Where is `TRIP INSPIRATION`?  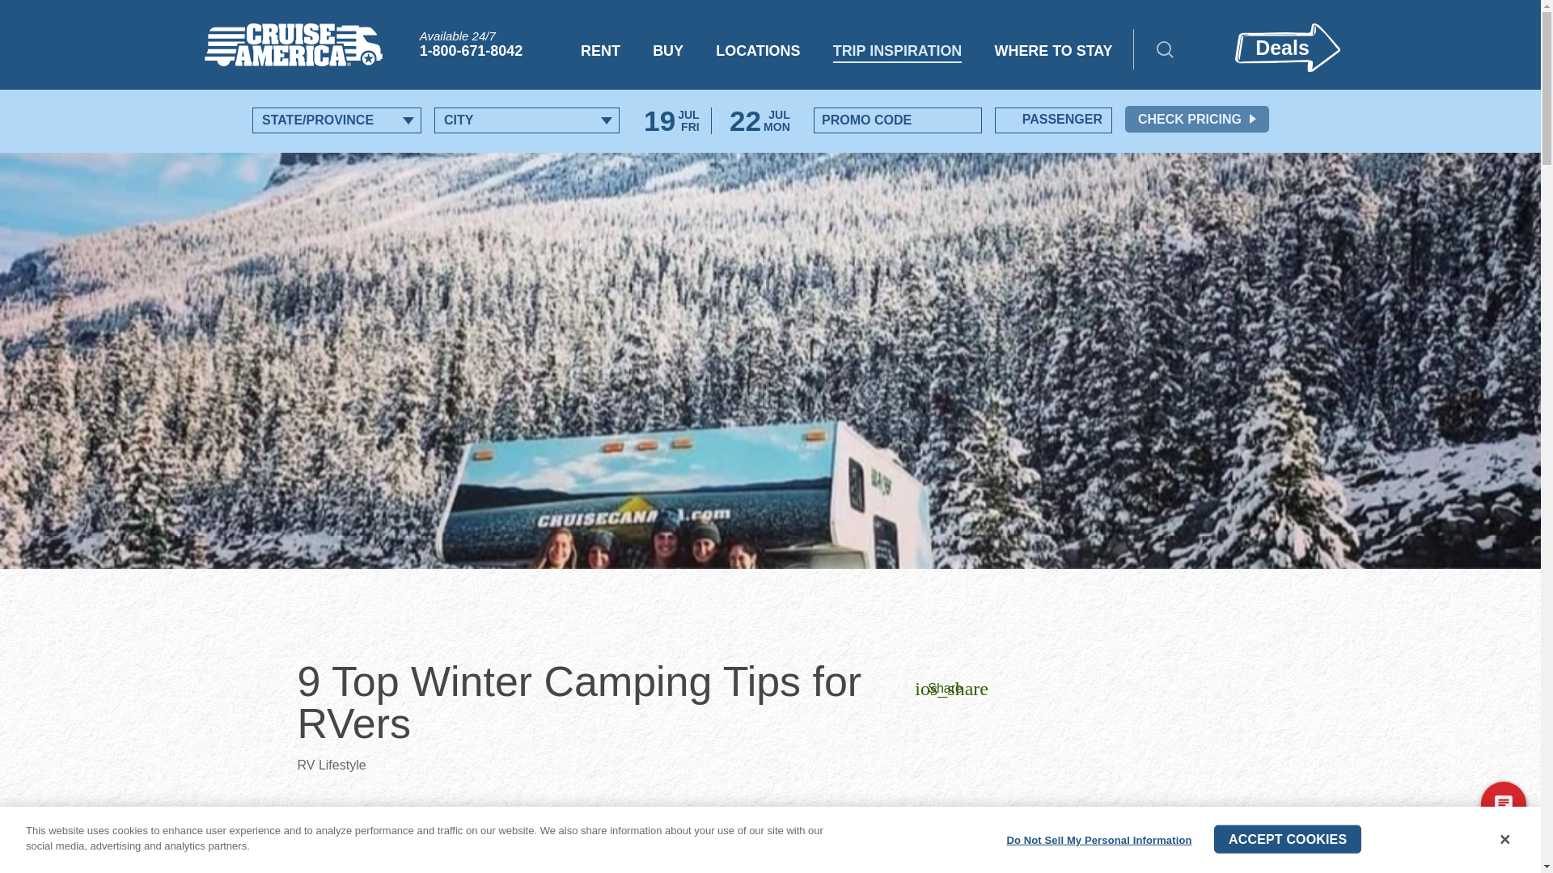
TRIP INSPIRATION is located at coordinates (898, 52).